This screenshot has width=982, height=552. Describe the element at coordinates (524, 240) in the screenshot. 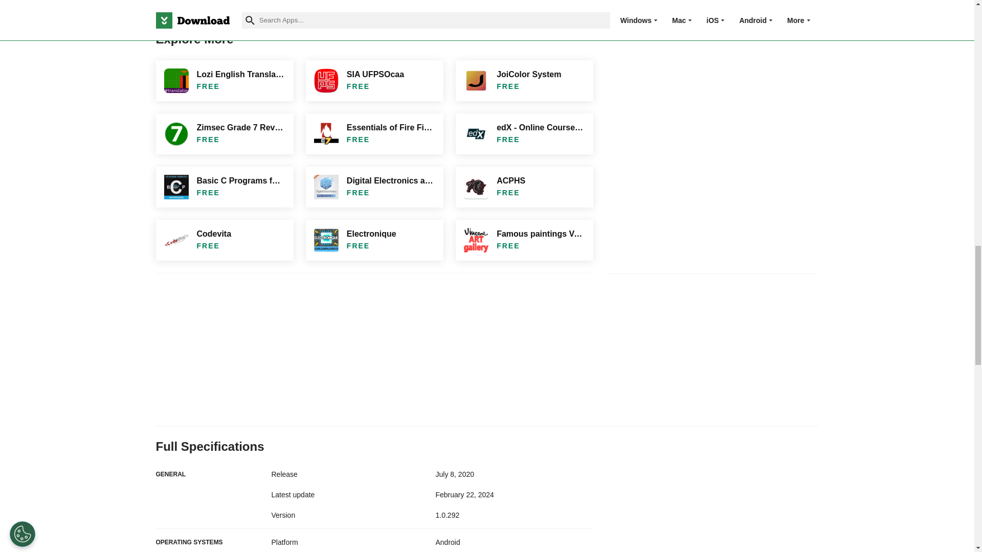

I see `Famous paintings Van Gogh art` at that location.